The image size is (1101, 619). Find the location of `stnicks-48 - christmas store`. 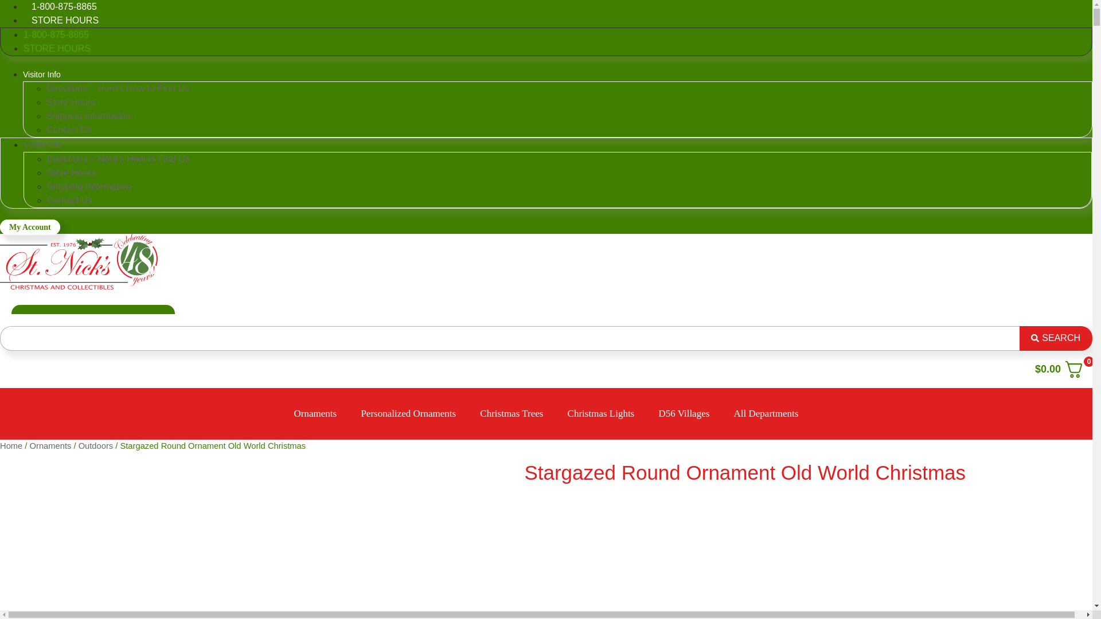

stnicks-48 - christmas store is located at coordinates (79, 261).